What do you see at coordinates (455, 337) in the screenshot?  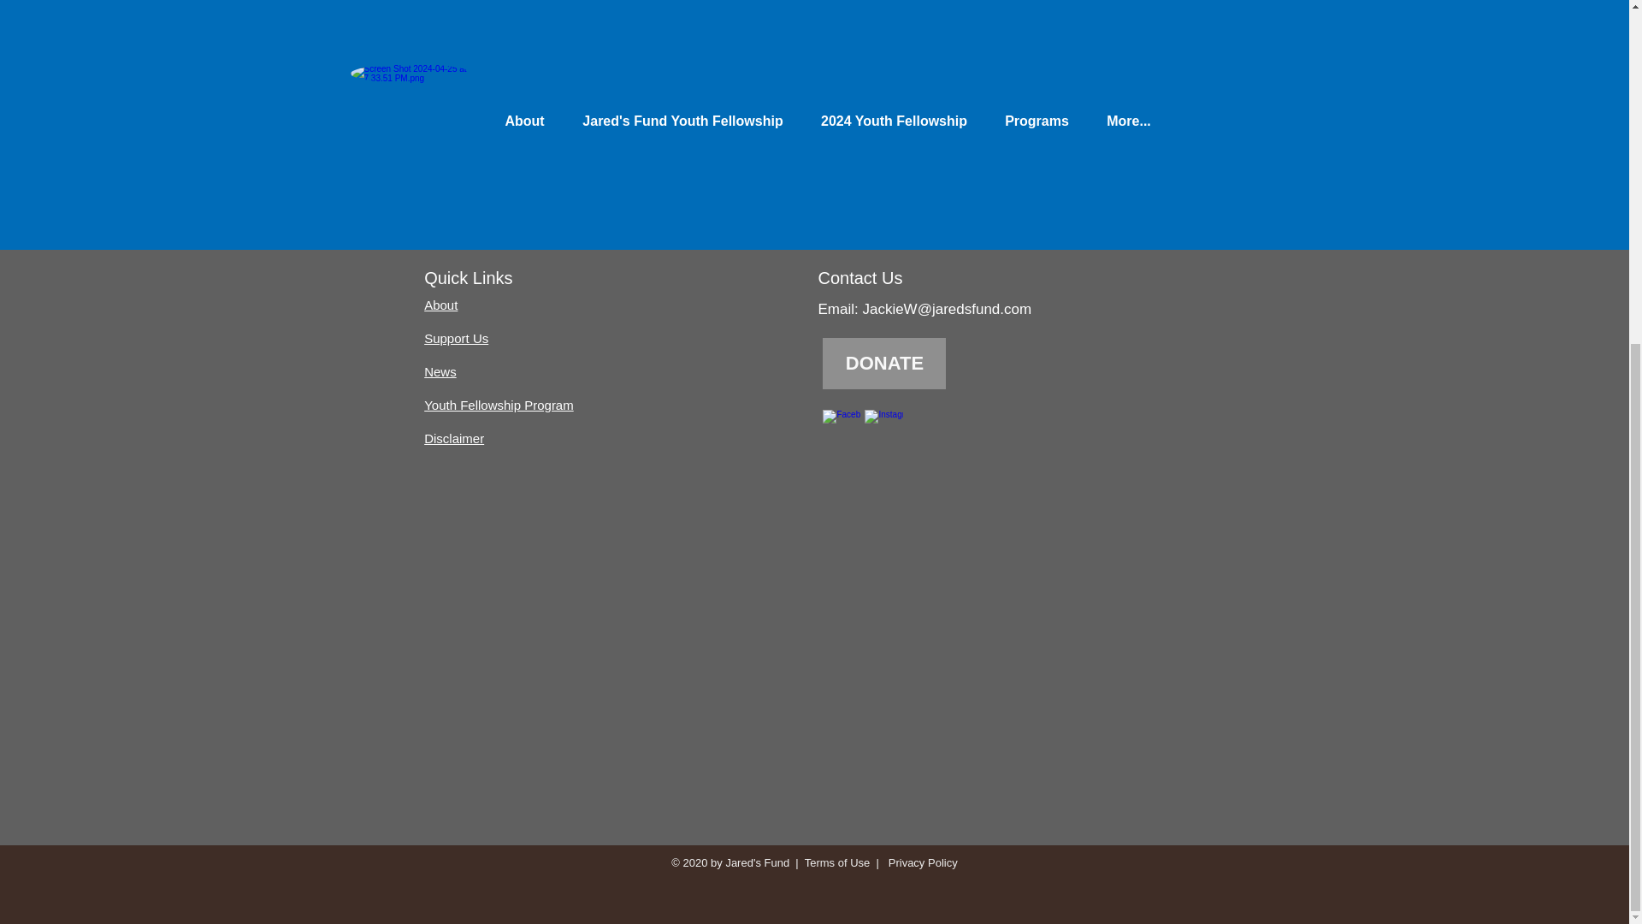 I see `Support Us` at bounding box center [455, 337].